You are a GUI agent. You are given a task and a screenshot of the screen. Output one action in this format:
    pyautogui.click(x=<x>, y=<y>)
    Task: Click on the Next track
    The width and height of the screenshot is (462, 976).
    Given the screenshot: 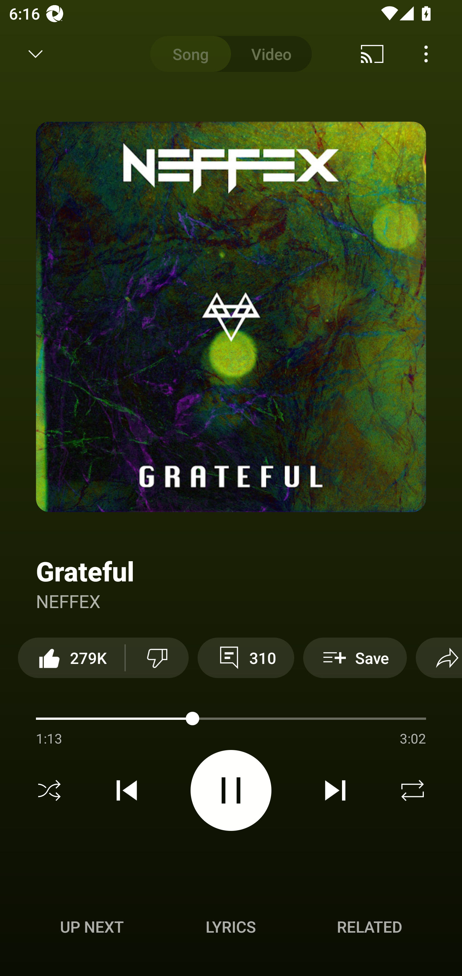 What is the action you would take?
    pyautogui.click(x=335, y=790)
    